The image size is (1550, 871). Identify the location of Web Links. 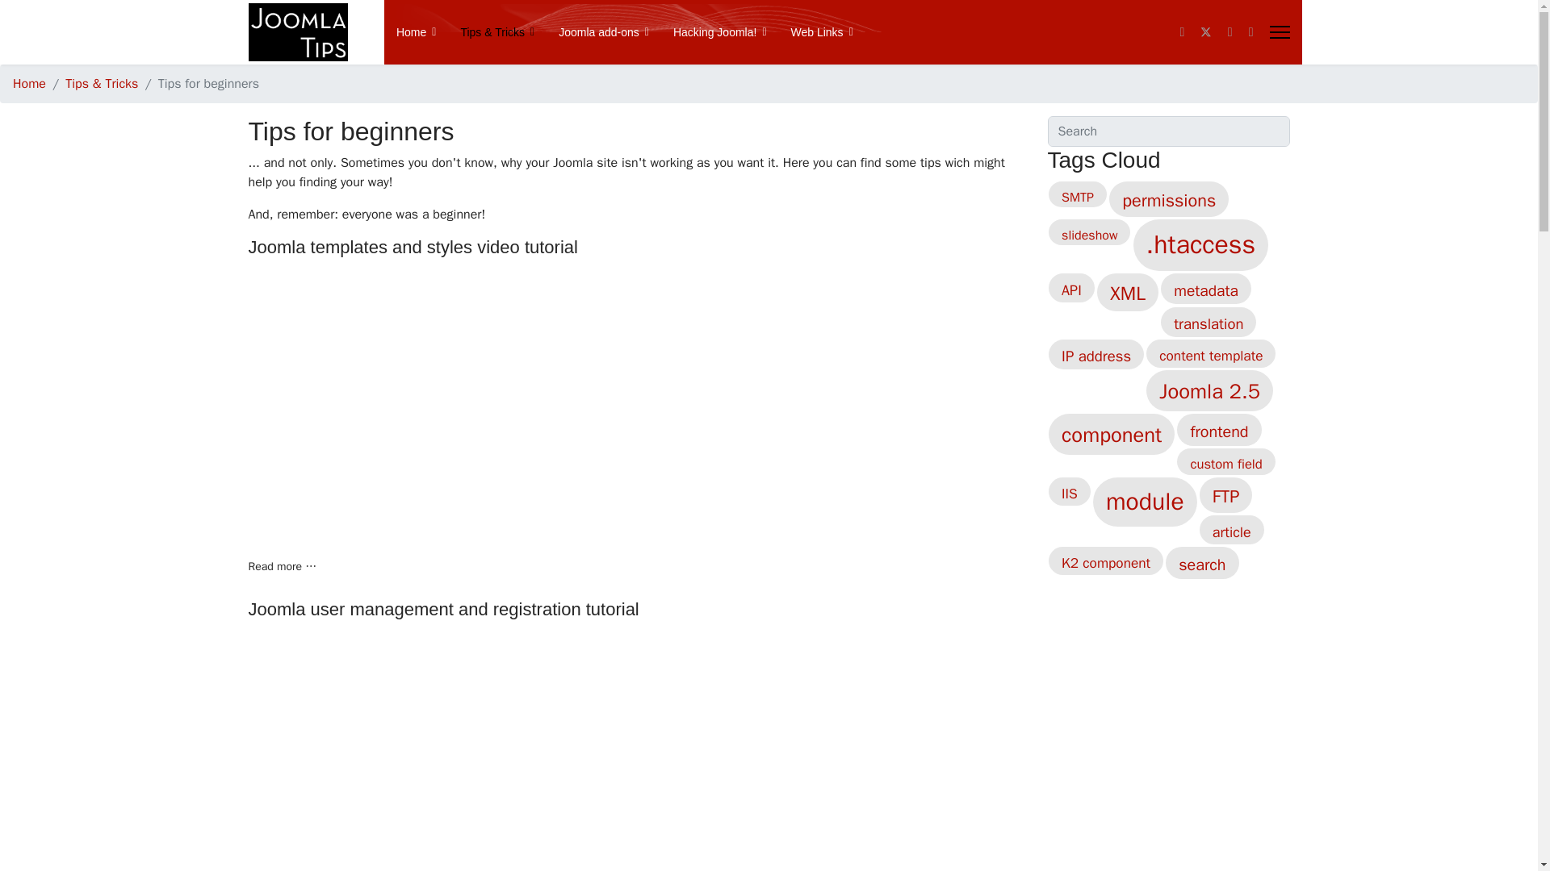
(816, 32).